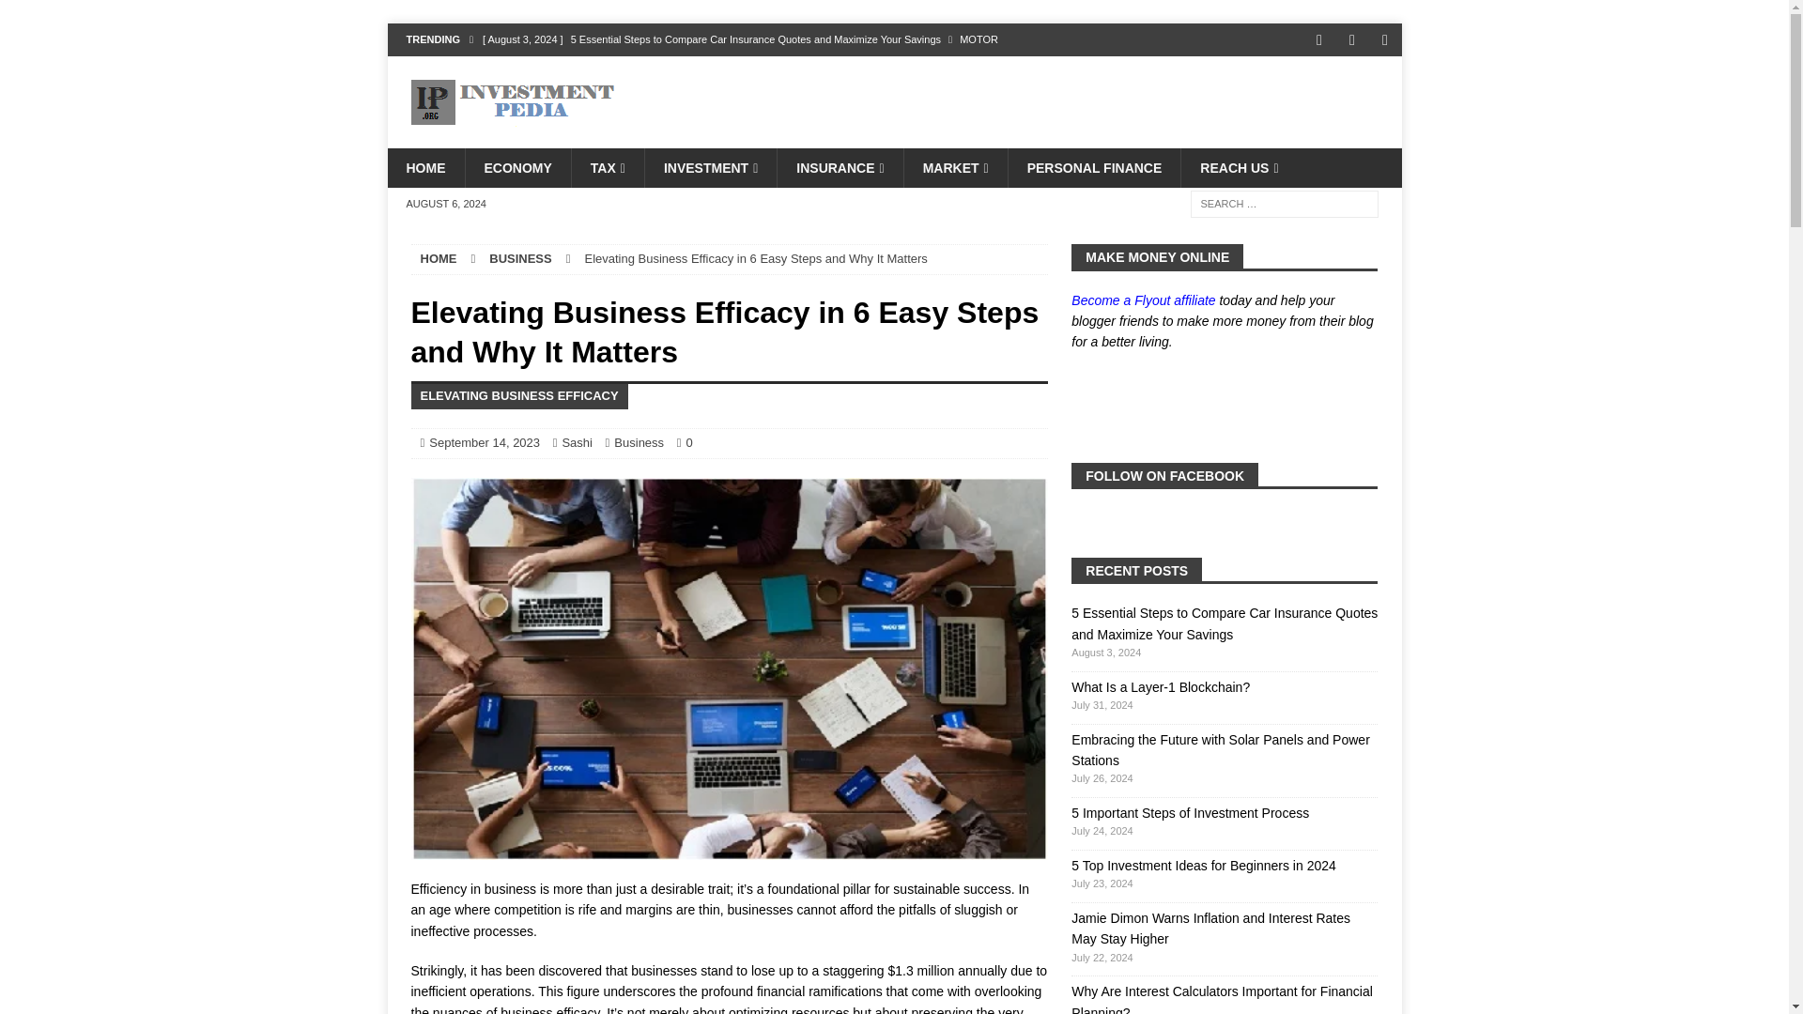  I want to click on What Is a Layer-1 Blockchain?, so click(768, 71).